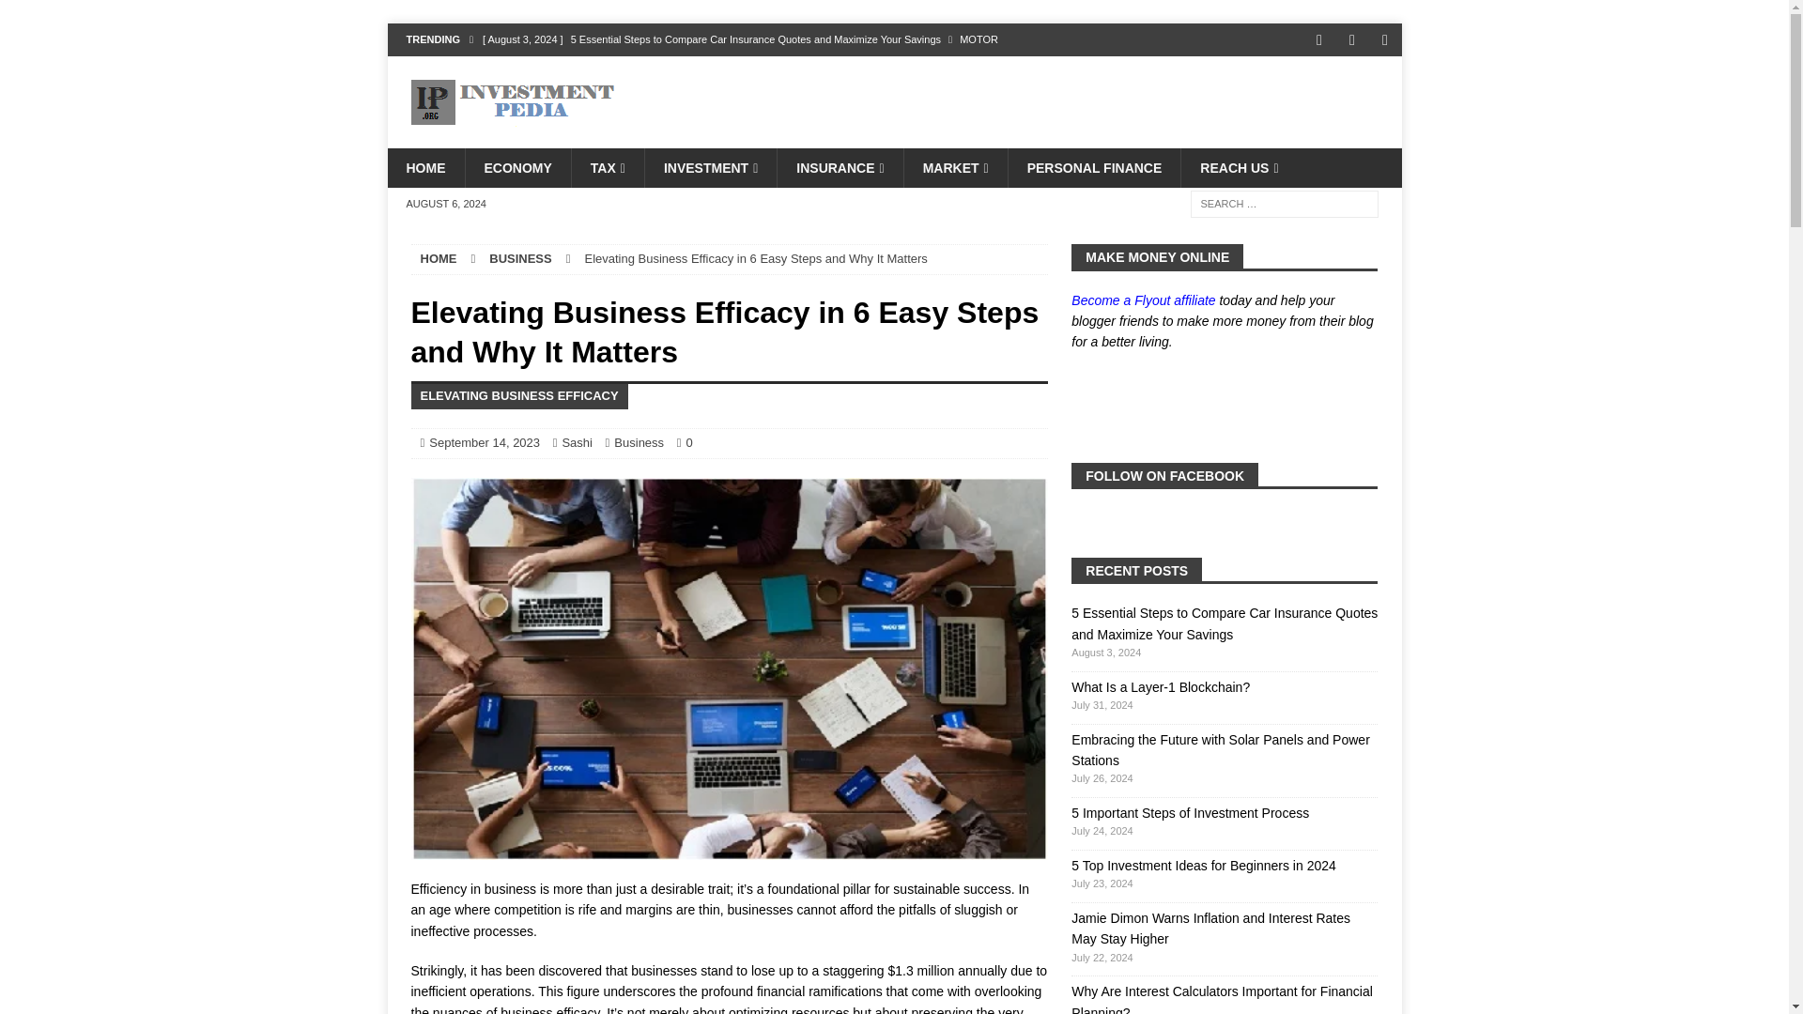  I want to click on What Is a Layer-1 Blockchain?, so click(768, 71).